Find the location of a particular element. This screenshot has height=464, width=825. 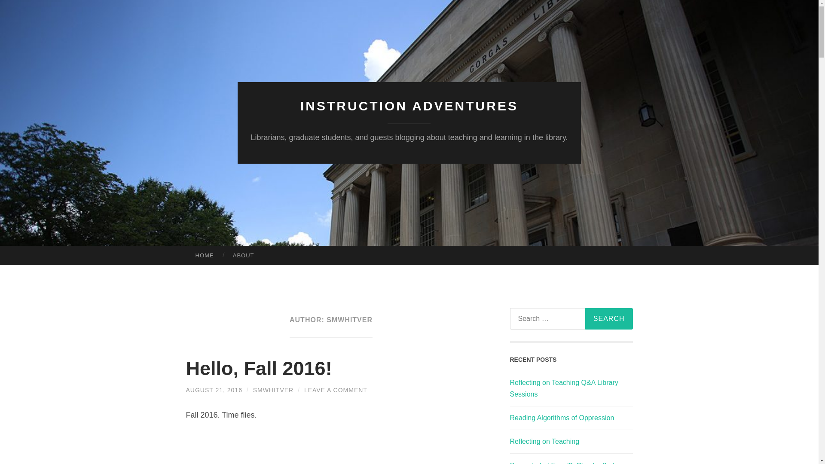

Search is located at coordinates (608, 319).